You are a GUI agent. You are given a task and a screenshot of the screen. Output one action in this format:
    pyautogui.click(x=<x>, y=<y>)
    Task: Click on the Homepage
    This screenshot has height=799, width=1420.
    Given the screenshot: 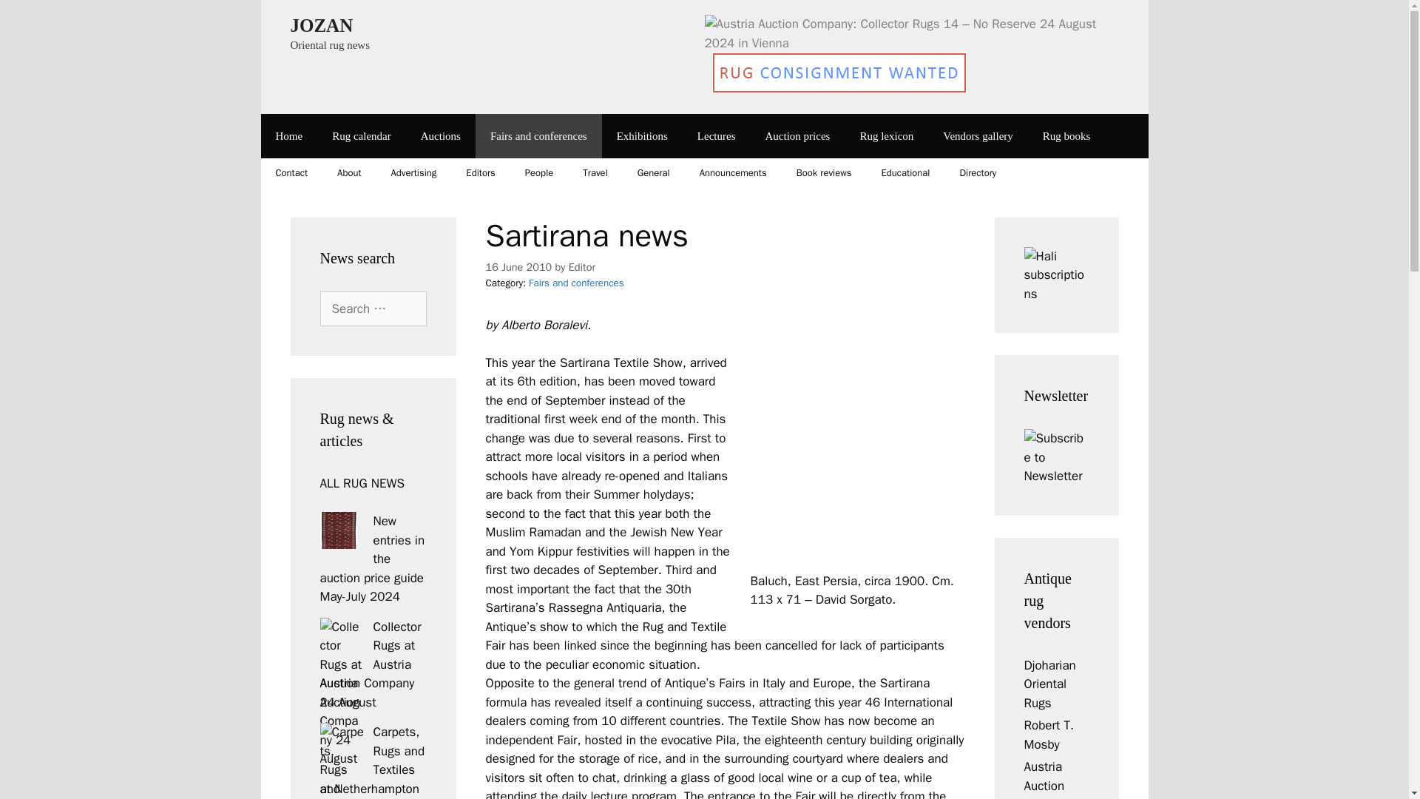 What is the action you would take?
    pyautogui.click(x=288, y=136)
    